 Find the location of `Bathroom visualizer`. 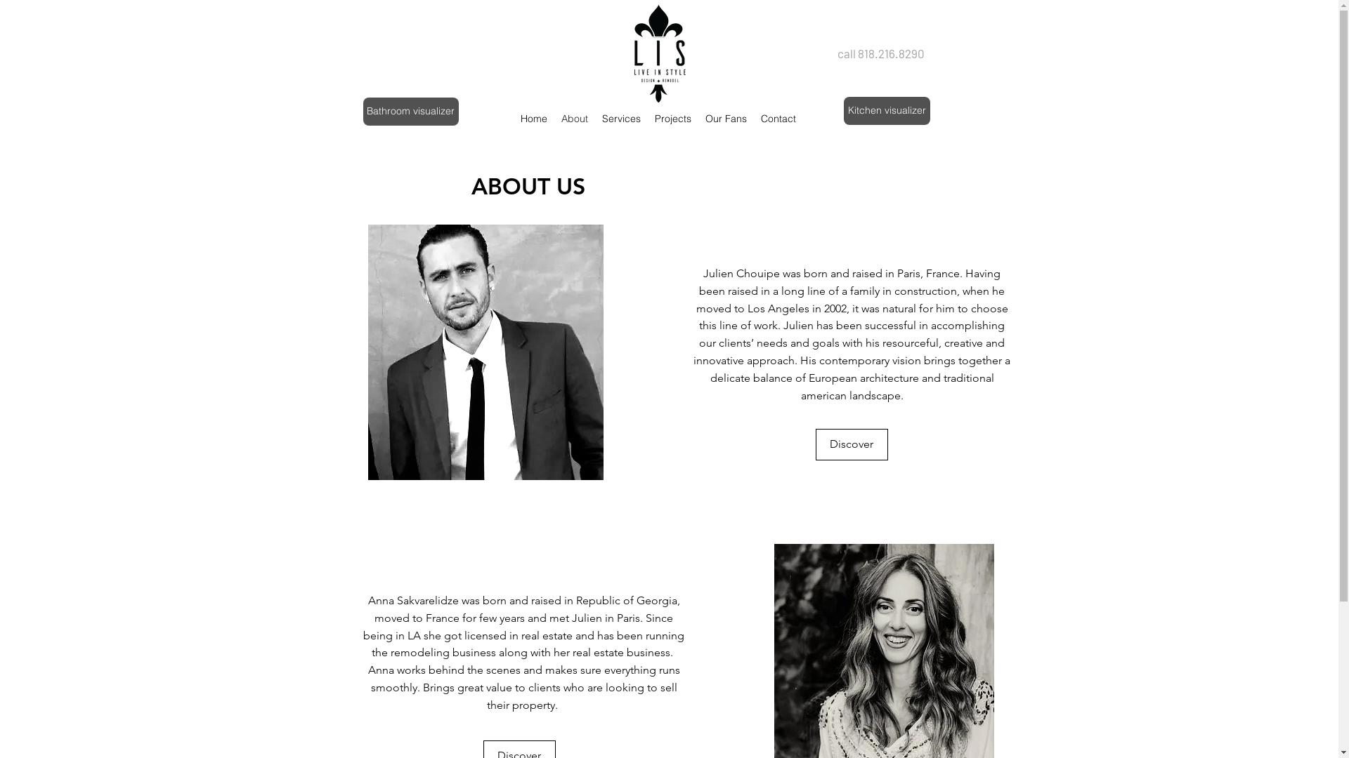

Bathroom visualizer is located at coordinates (410, 112).